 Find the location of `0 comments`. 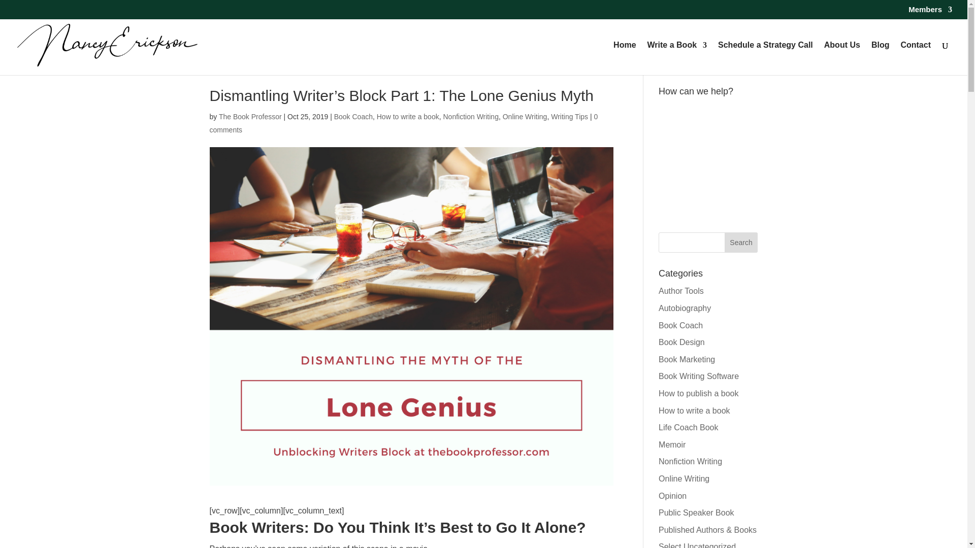

0 comments is located at coordinates (403, 123).